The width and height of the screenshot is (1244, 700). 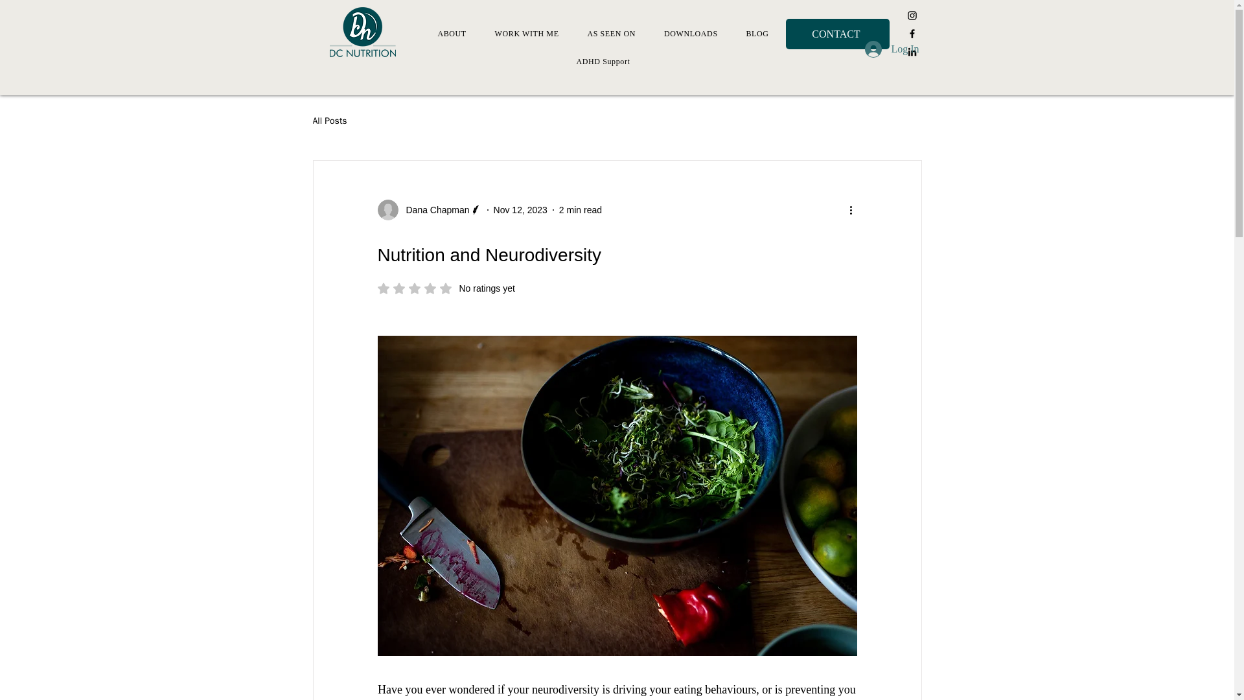 What do you see at coordinates (452, 34) in the screenshot?
I see `ABOUT` at bounding box center [452, 34].